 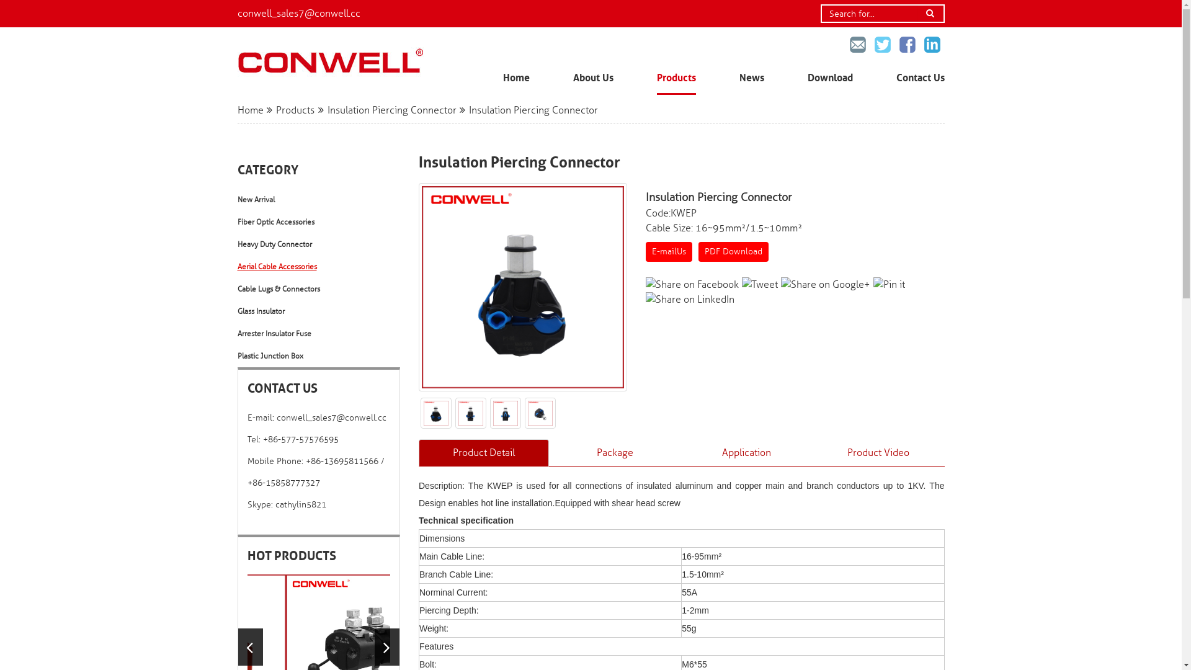 I want to click on conwell_sales7@conwell.cc, so click(x=331, y=418).